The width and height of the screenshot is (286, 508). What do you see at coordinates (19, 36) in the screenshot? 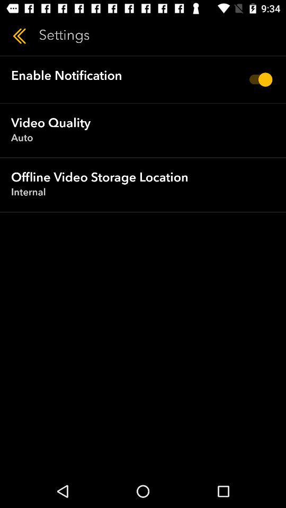
I see `press the icon next to the settings icon` at bounding box center [19, 36].